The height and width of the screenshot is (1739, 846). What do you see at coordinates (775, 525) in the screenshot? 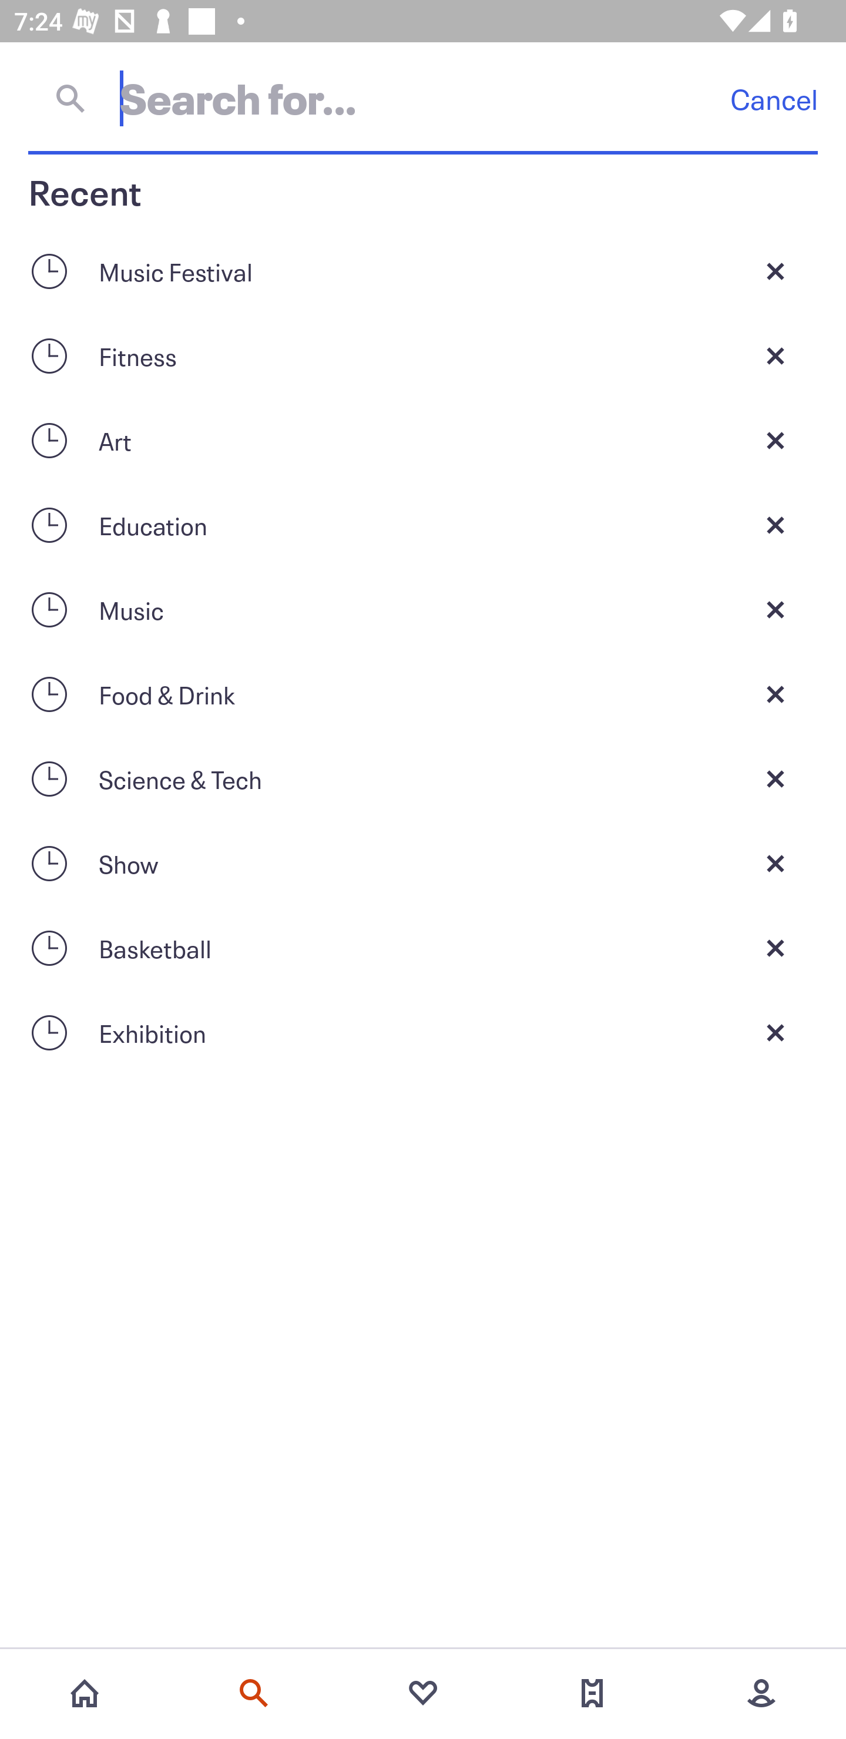
I see `Close current screen` at bounding box center [775, 525].